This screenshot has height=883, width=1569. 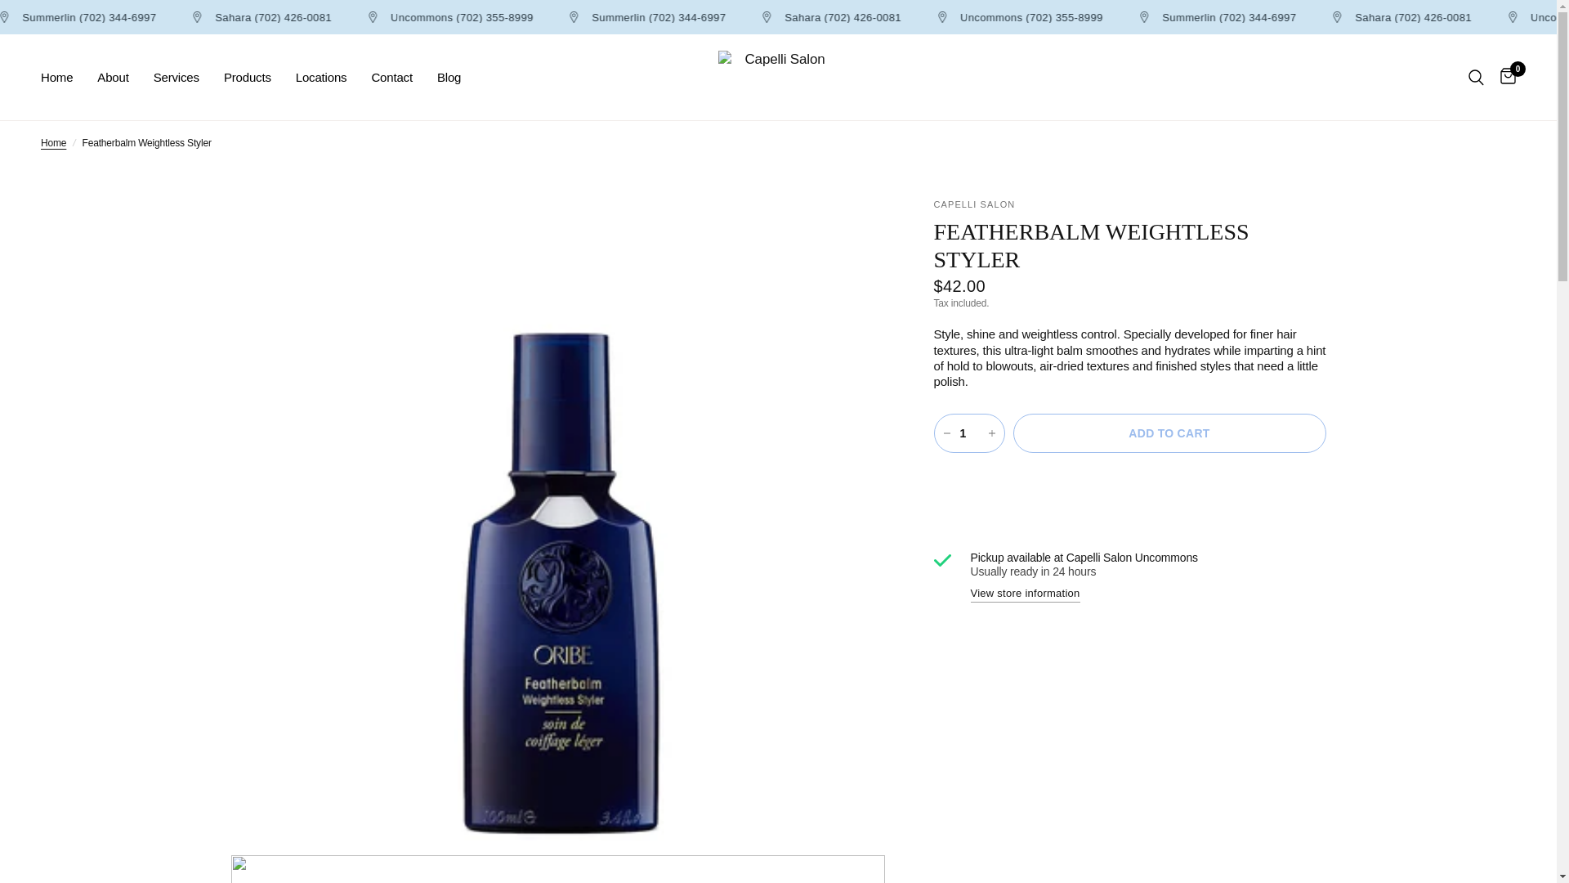 I want to click on Locations, so click(x=321, y=77).